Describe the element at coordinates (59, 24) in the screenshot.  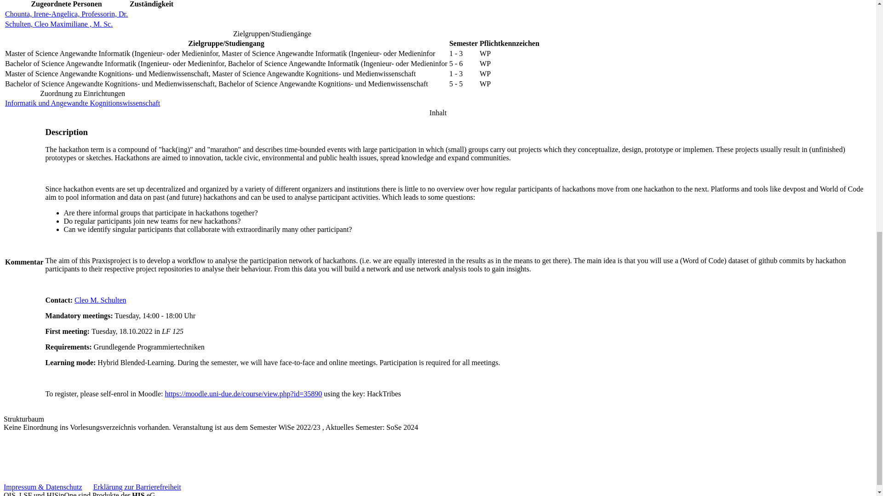
I see `Schulten, Cleo Maximiliane , M. Sc.` at that location.